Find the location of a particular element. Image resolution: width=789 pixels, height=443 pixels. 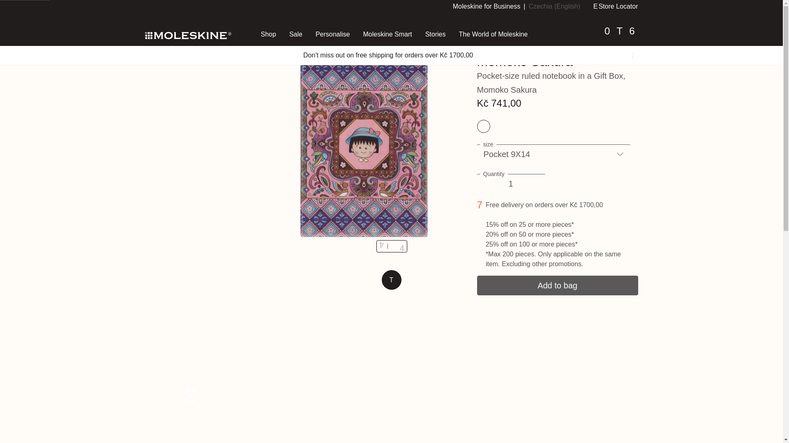

Choose your country is located at coordinates (554, 6).